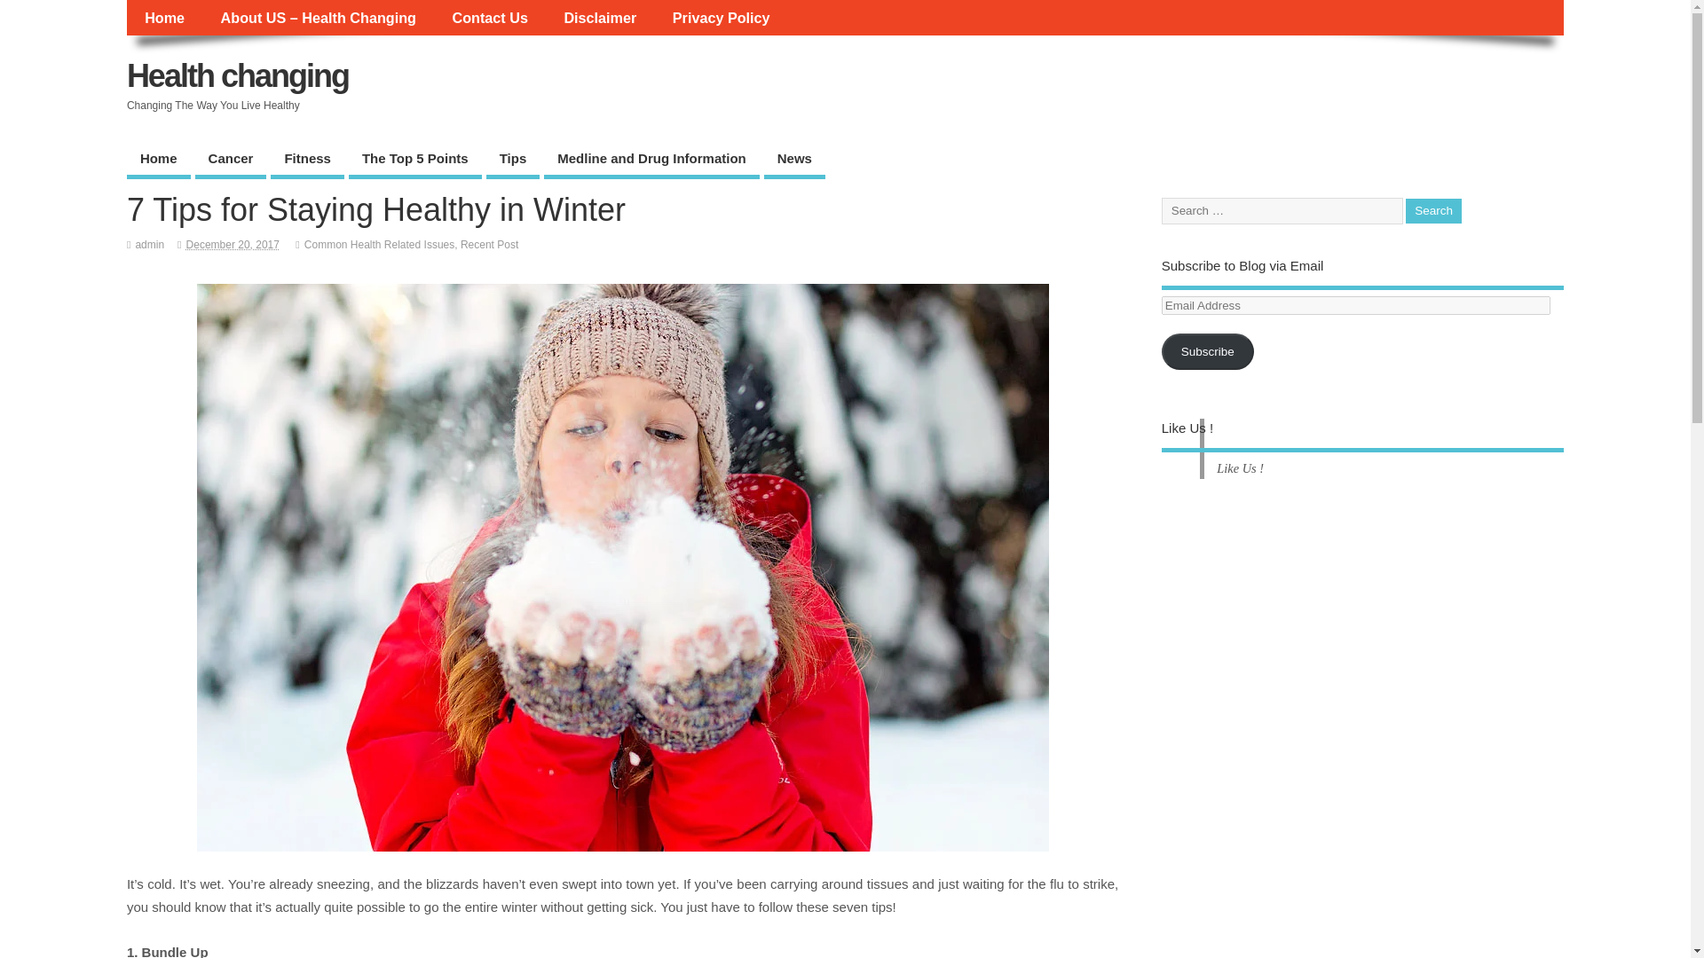 This screenshot has width=1704, height=958. Describe the element at coordinates (721, 18) in the screenshot. I see `Privacy Policy` at that location.